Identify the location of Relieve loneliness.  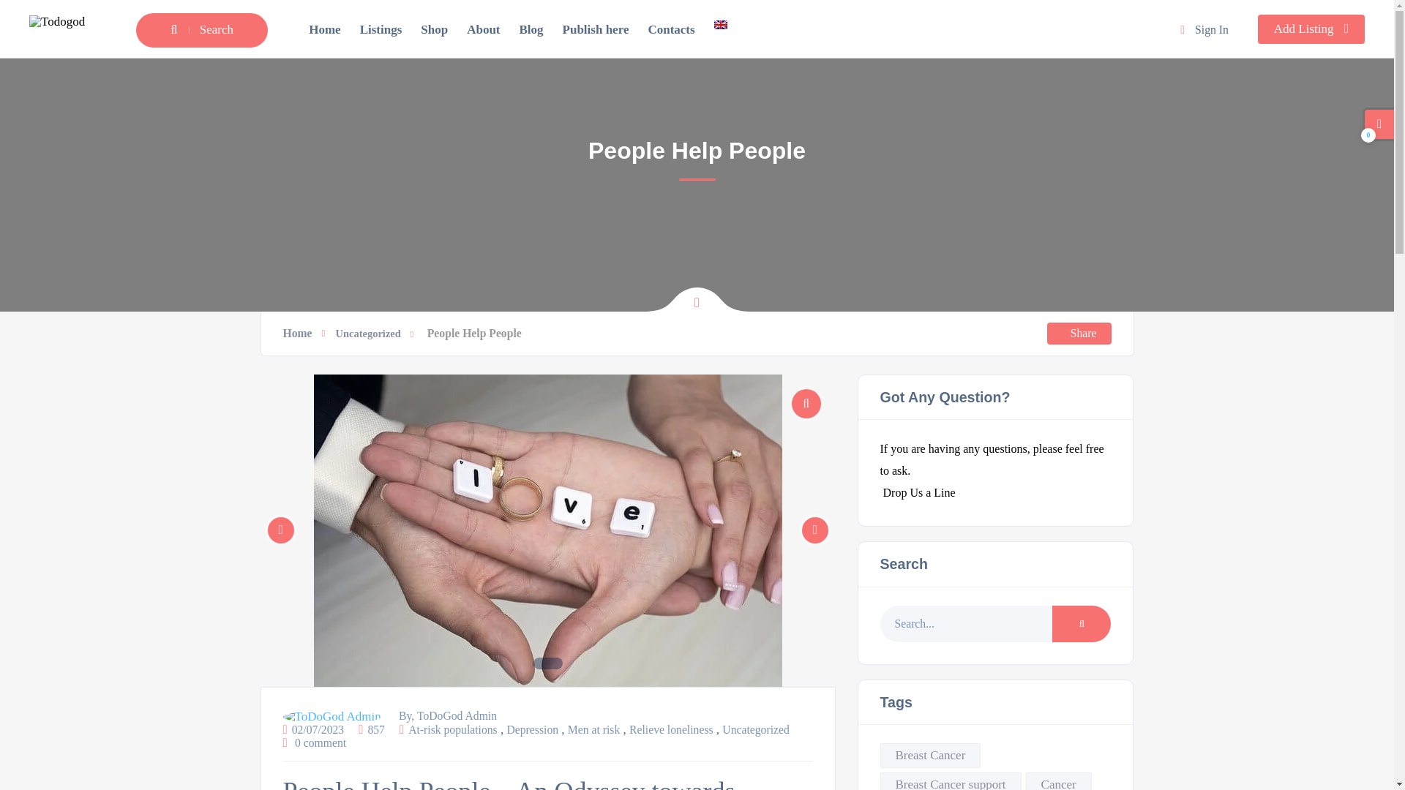
(672, 729).